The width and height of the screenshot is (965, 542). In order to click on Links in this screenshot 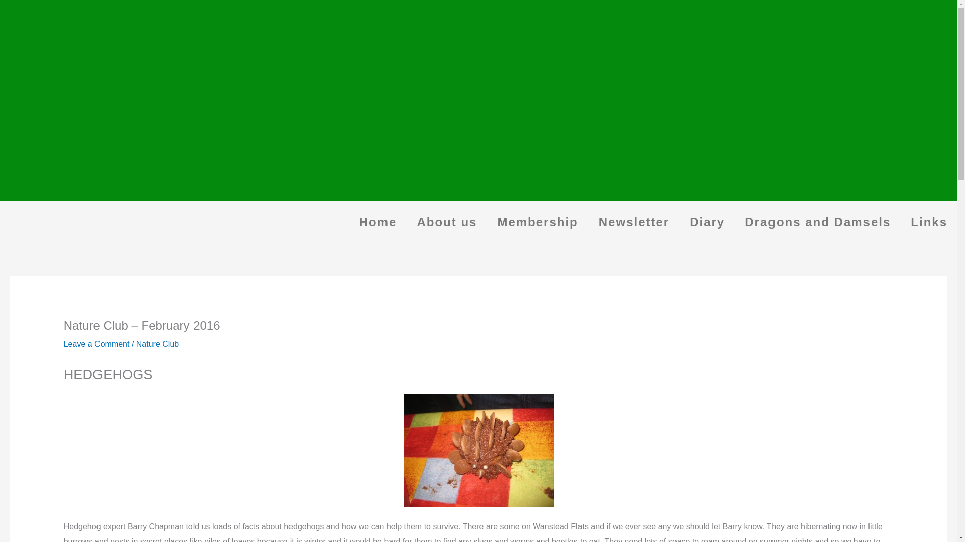, I will do `click(929, 222)`.